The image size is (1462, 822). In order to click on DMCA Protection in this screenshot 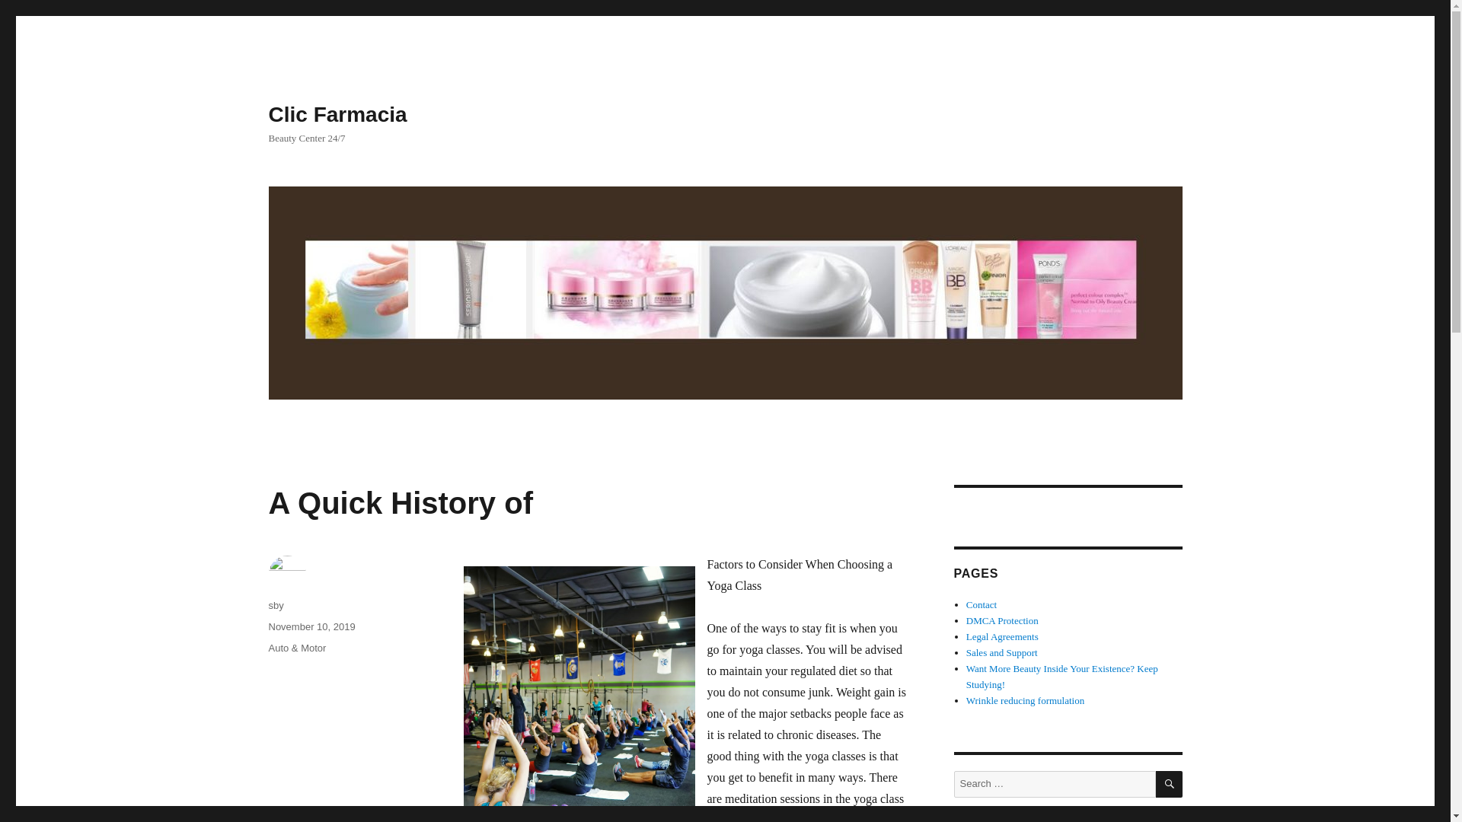, I will do `click(1002, 620)`.